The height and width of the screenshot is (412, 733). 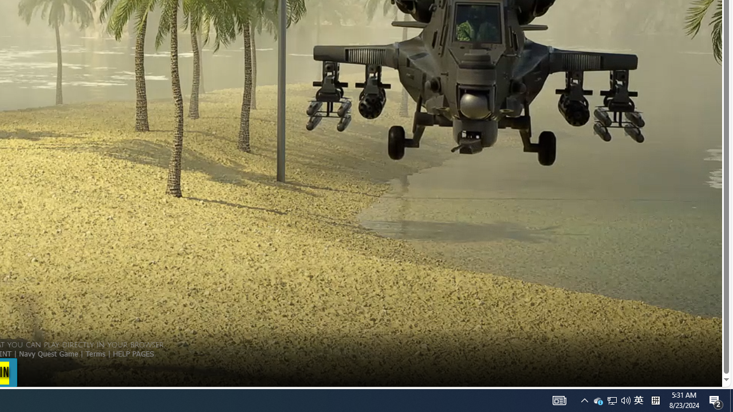 I want to click on HELP PAGES, so click(x=133, y=353).